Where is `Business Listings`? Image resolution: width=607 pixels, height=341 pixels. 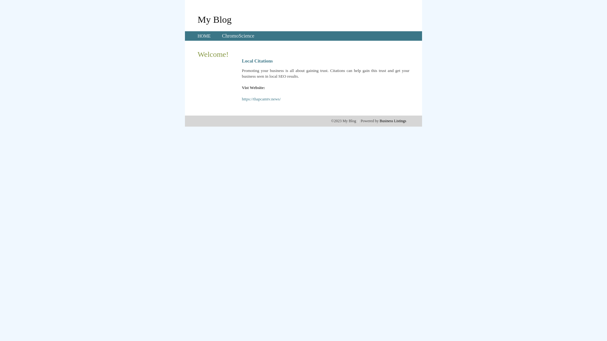 Business Listings is located at coordinates (393, 121).